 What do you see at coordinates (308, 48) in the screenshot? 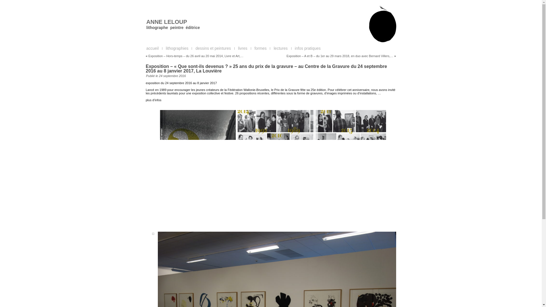
I see `infos pratiques` at bounding box center [308, 48].